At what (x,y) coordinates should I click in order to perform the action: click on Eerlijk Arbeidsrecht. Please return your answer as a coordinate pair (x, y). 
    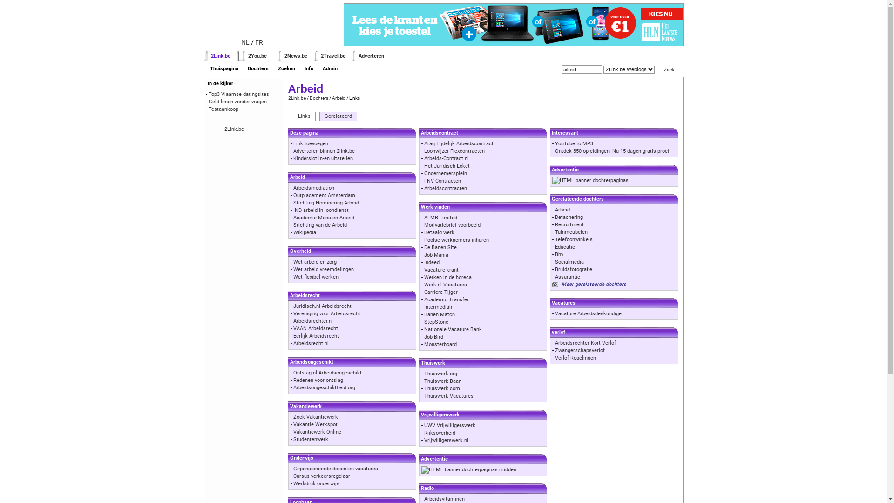
    Looking at the image, I should click on (316, 336).